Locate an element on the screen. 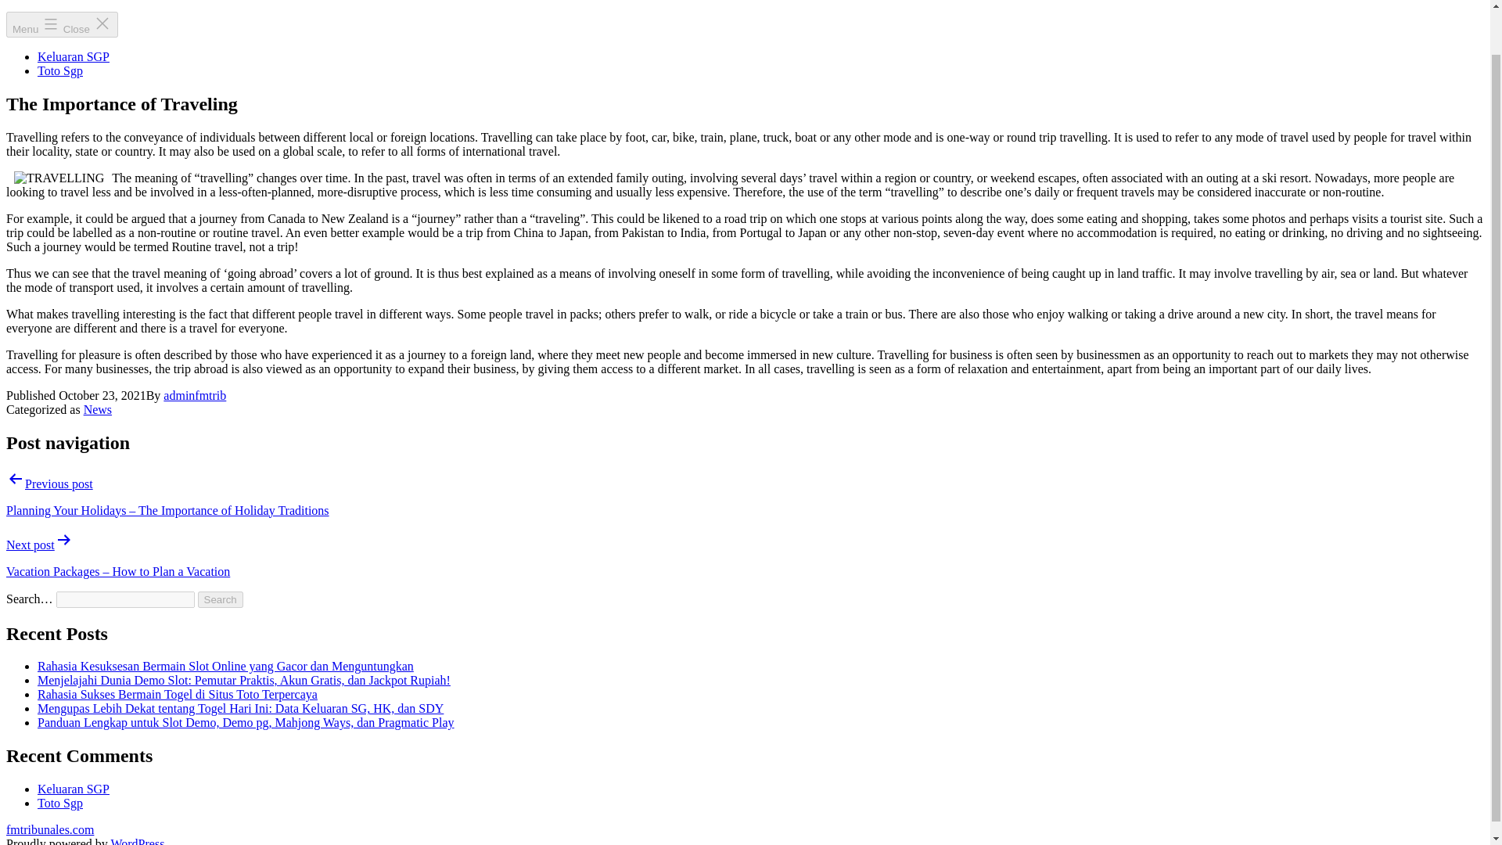  Toto Sgp is located at coordinates (59, 803).